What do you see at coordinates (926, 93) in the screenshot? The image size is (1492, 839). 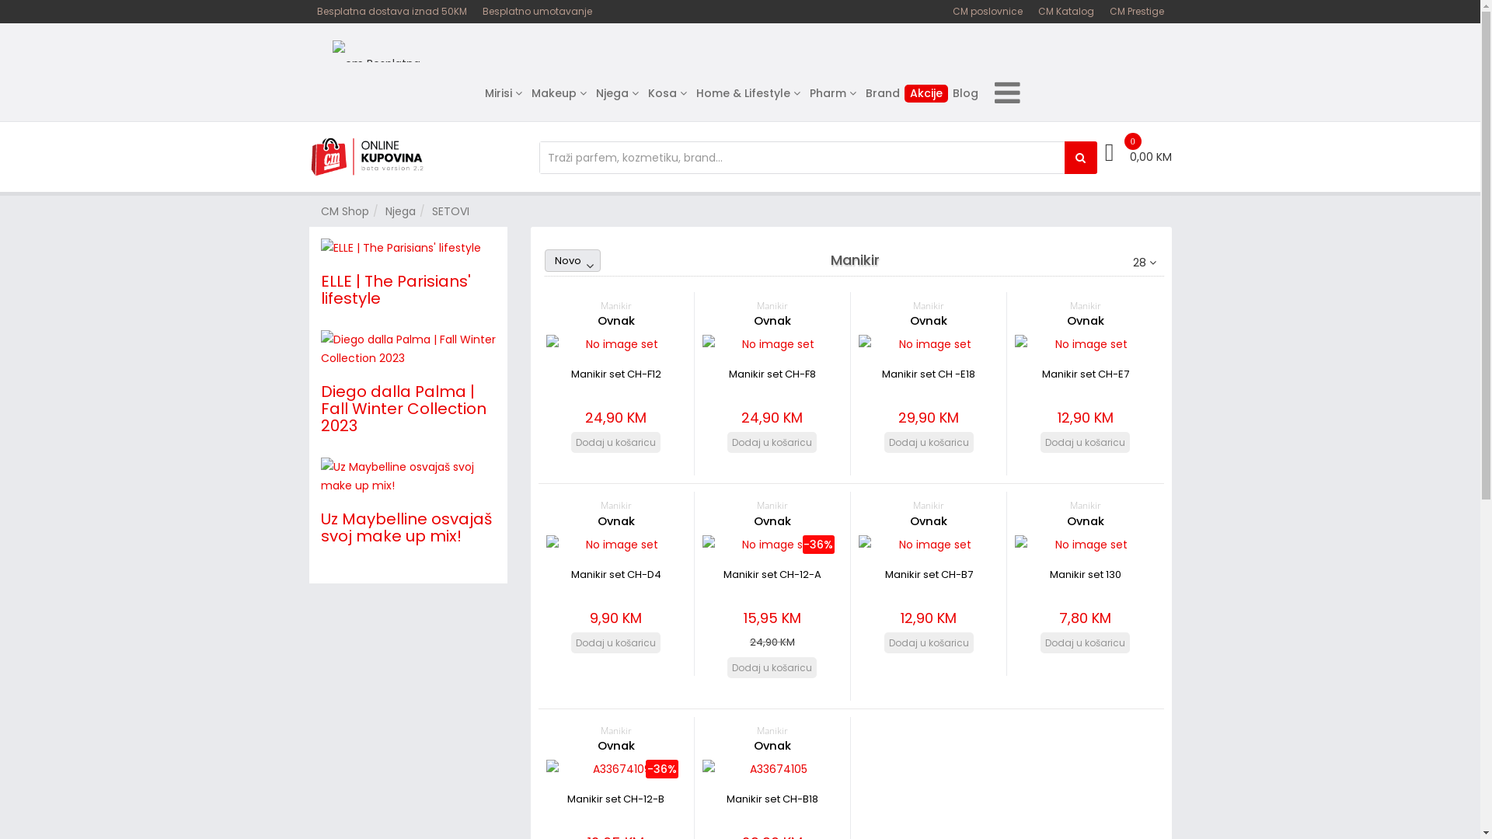 I see `Akcije` at bounding box center [926, 93].